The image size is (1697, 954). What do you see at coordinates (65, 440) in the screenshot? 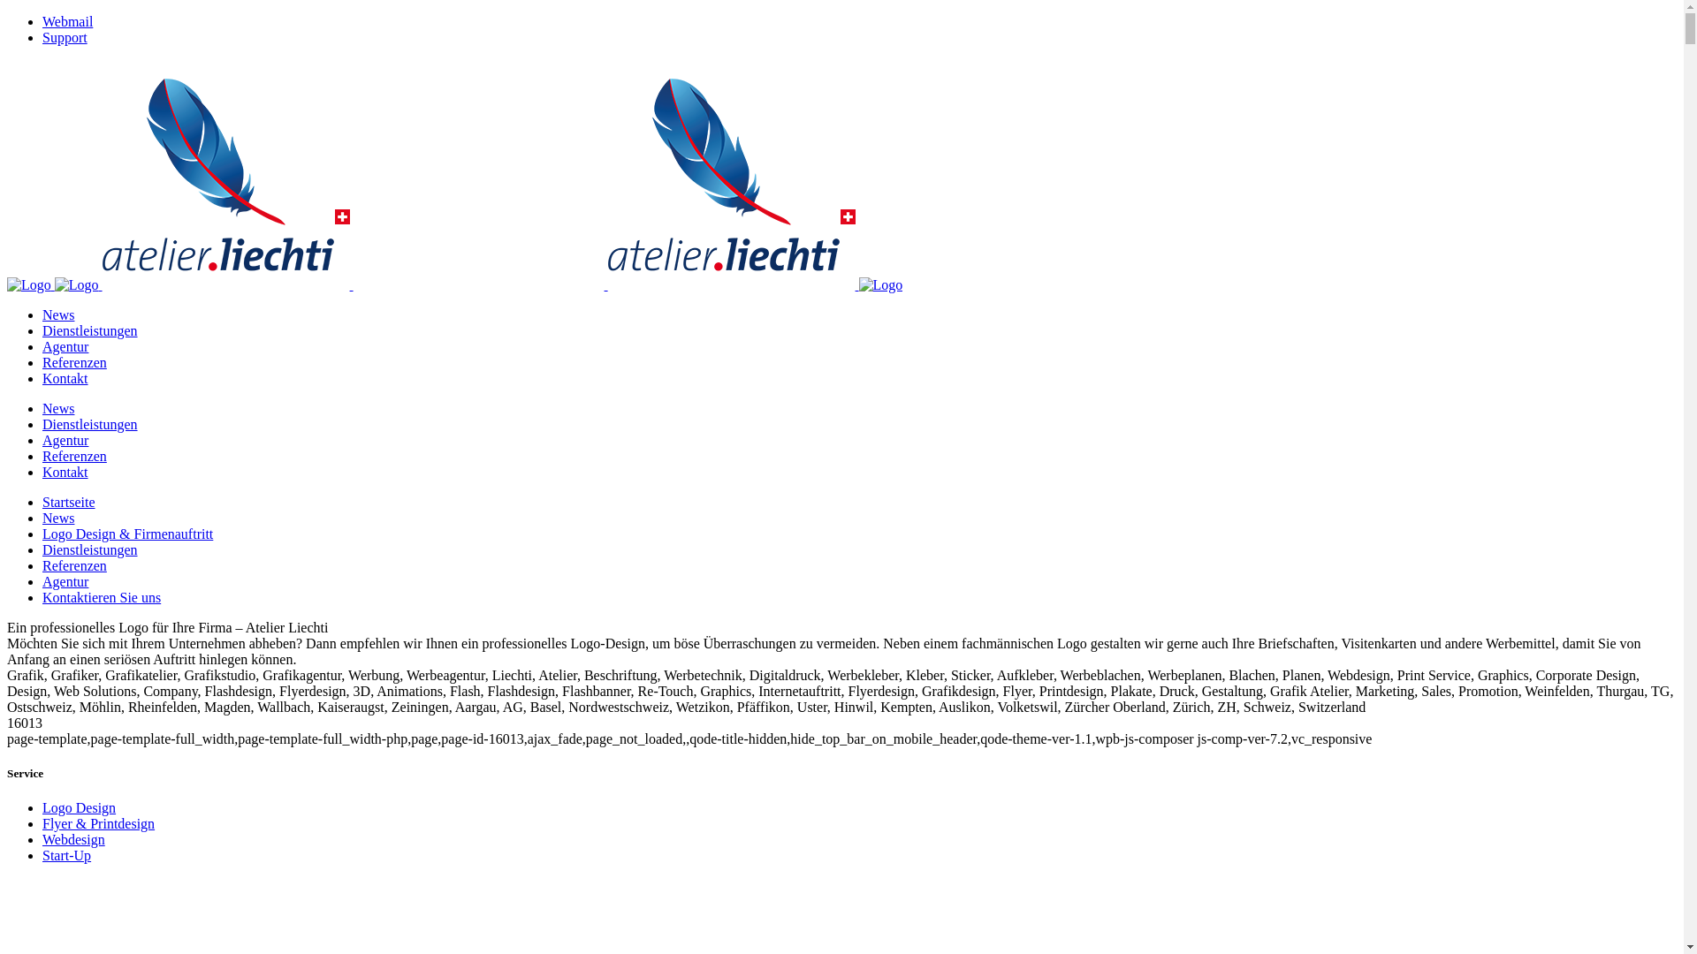
I see `Agentur` at bounding box center [65, 440].